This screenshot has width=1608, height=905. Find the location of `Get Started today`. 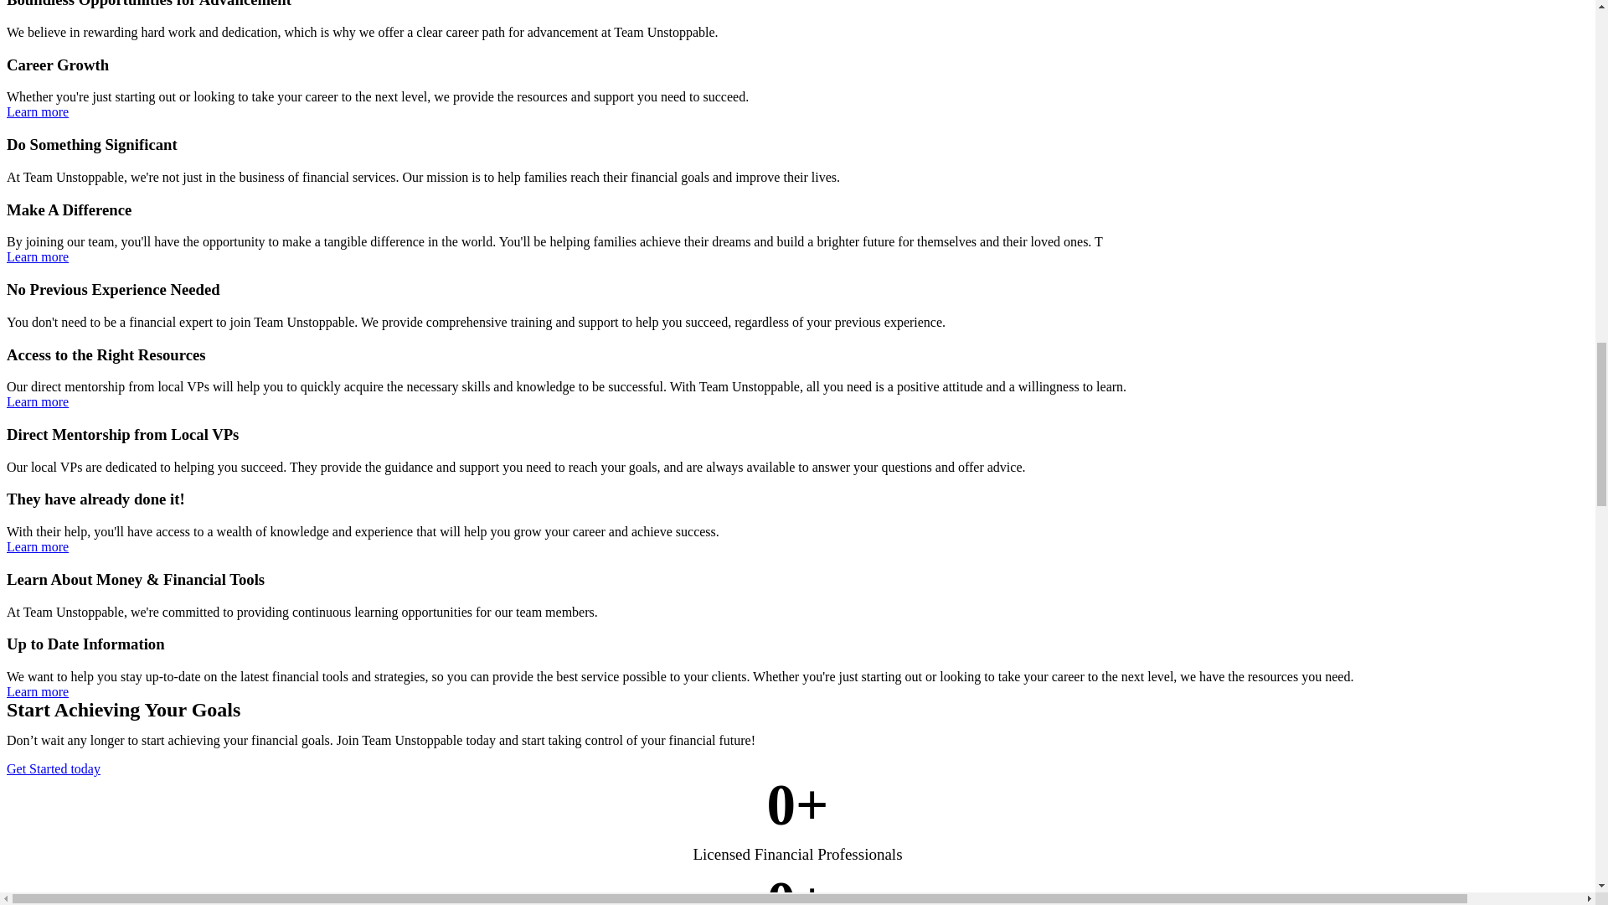

Get Started today is located at coordinates (53, 768).